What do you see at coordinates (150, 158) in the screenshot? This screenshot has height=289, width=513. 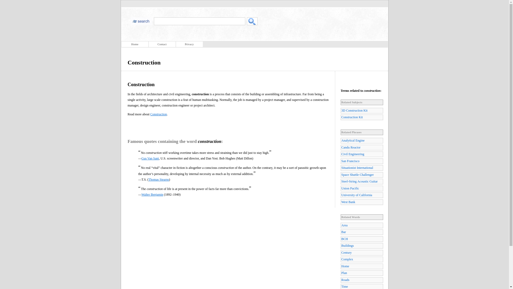 I see `Who is Gus Van Sant?` at bounding box center [150, 158].